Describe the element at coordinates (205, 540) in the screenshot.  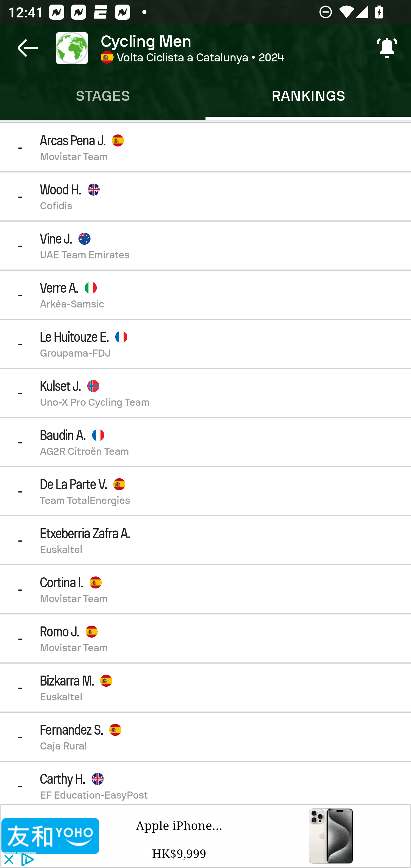
I see `- Etxeberria Zafra A. Euskaltel` at that location.